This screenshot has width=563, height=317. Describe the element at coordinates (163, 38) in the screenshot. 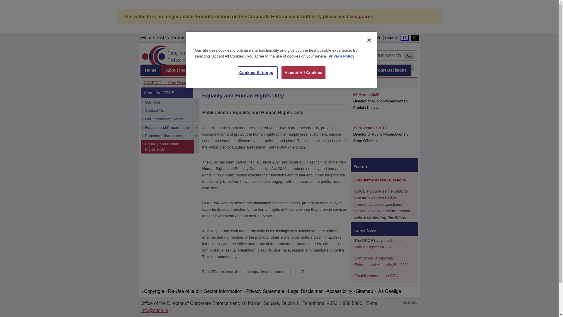

I see `FAQs` at that location.